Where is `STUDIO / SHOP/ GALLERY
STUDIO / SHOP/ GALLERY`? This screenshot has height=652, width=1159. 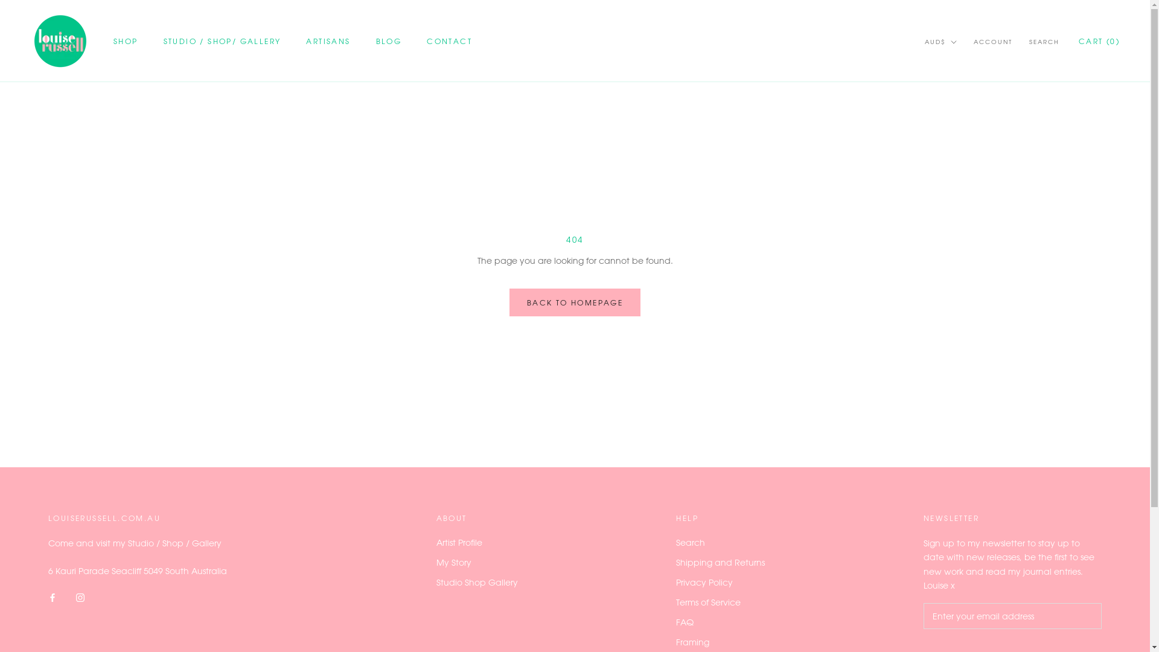
STUDIO / SHOP/ GALLERY
STUDIO / SHOP/ GALLERY is located at coordinates (222, 41).